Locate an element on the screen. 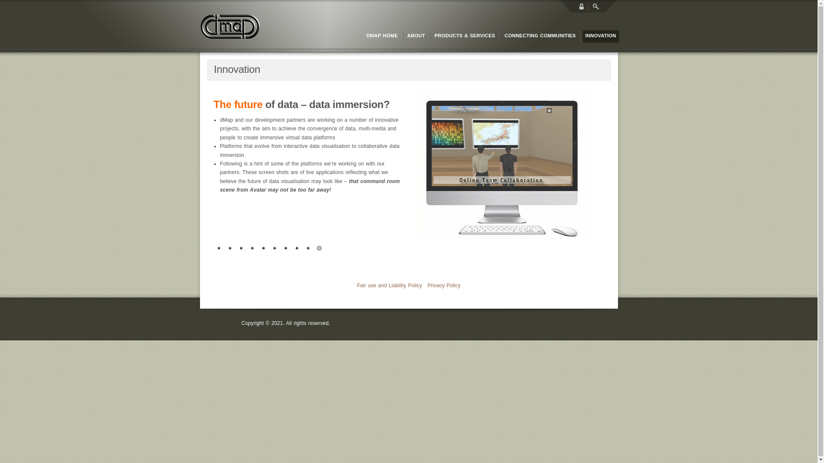 Image resolution: width=824 pixels, height=463 pixels. CONNECTING COMMUNITIES is located at coordinates (540, 36).